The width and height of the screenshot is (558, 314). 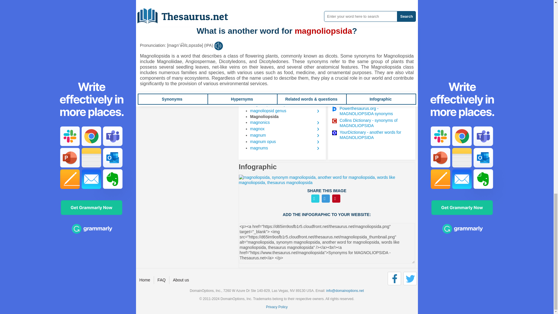 I want to click on magnums, so click(x=285, y=148).